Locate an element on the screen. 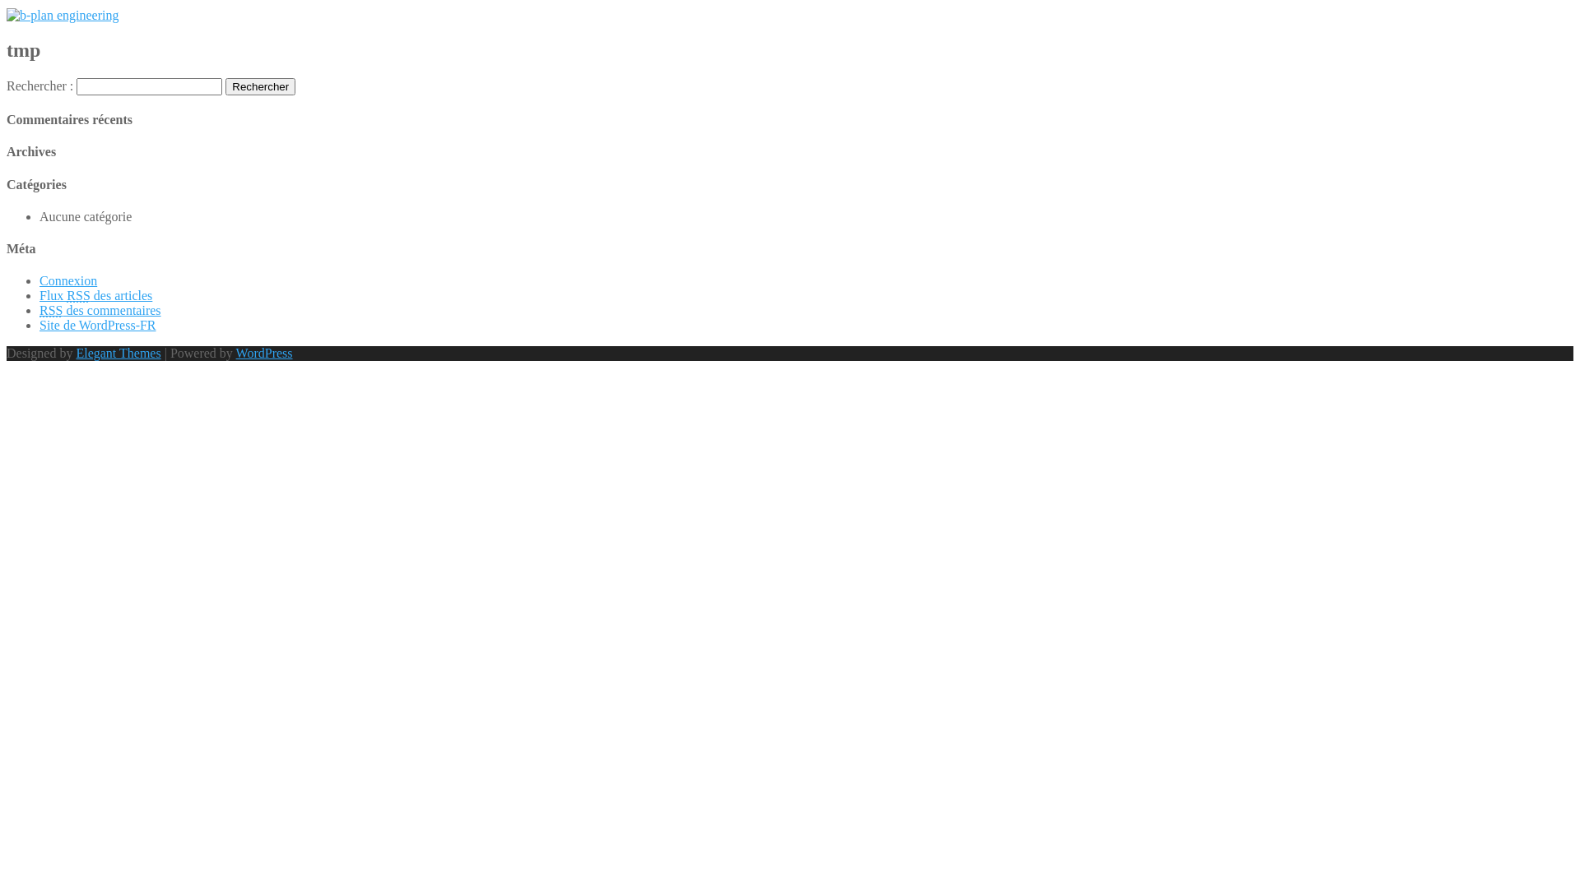 This screenshot has height=888, width=1580. Site de WordPress-FR is located at coordinates (98, 326).